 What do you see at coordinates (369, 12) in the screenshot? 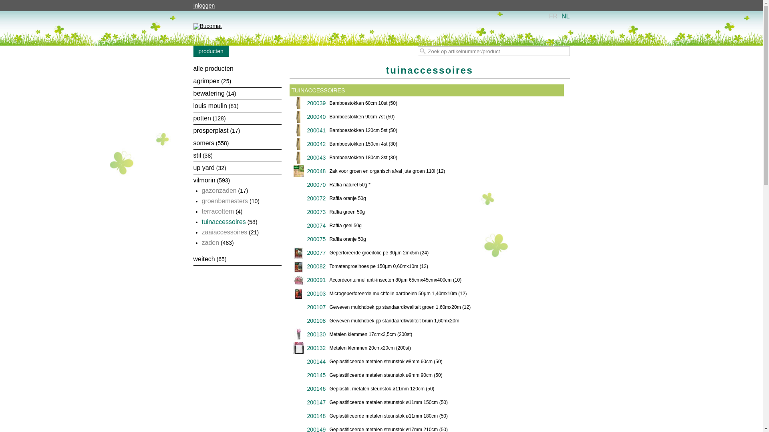
I see `Overslaan en naar de inhoud gaan` at bounding box center [369, 12].